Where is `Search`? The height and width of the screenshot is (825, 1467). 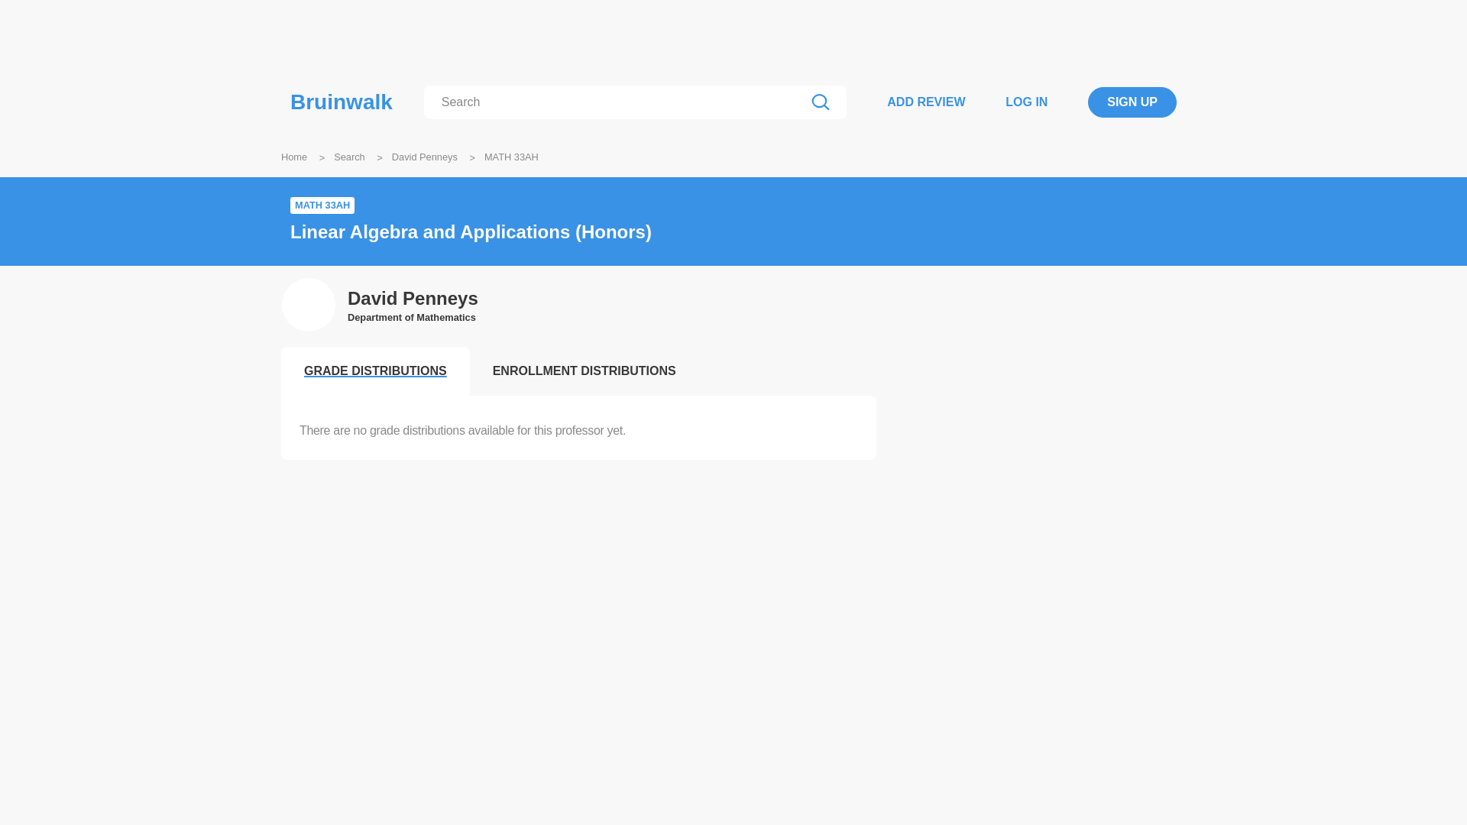
Search is located at coordinates (350, 156).